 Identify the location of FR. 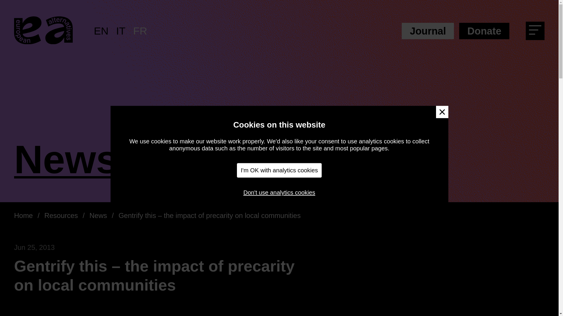
(140, 31).